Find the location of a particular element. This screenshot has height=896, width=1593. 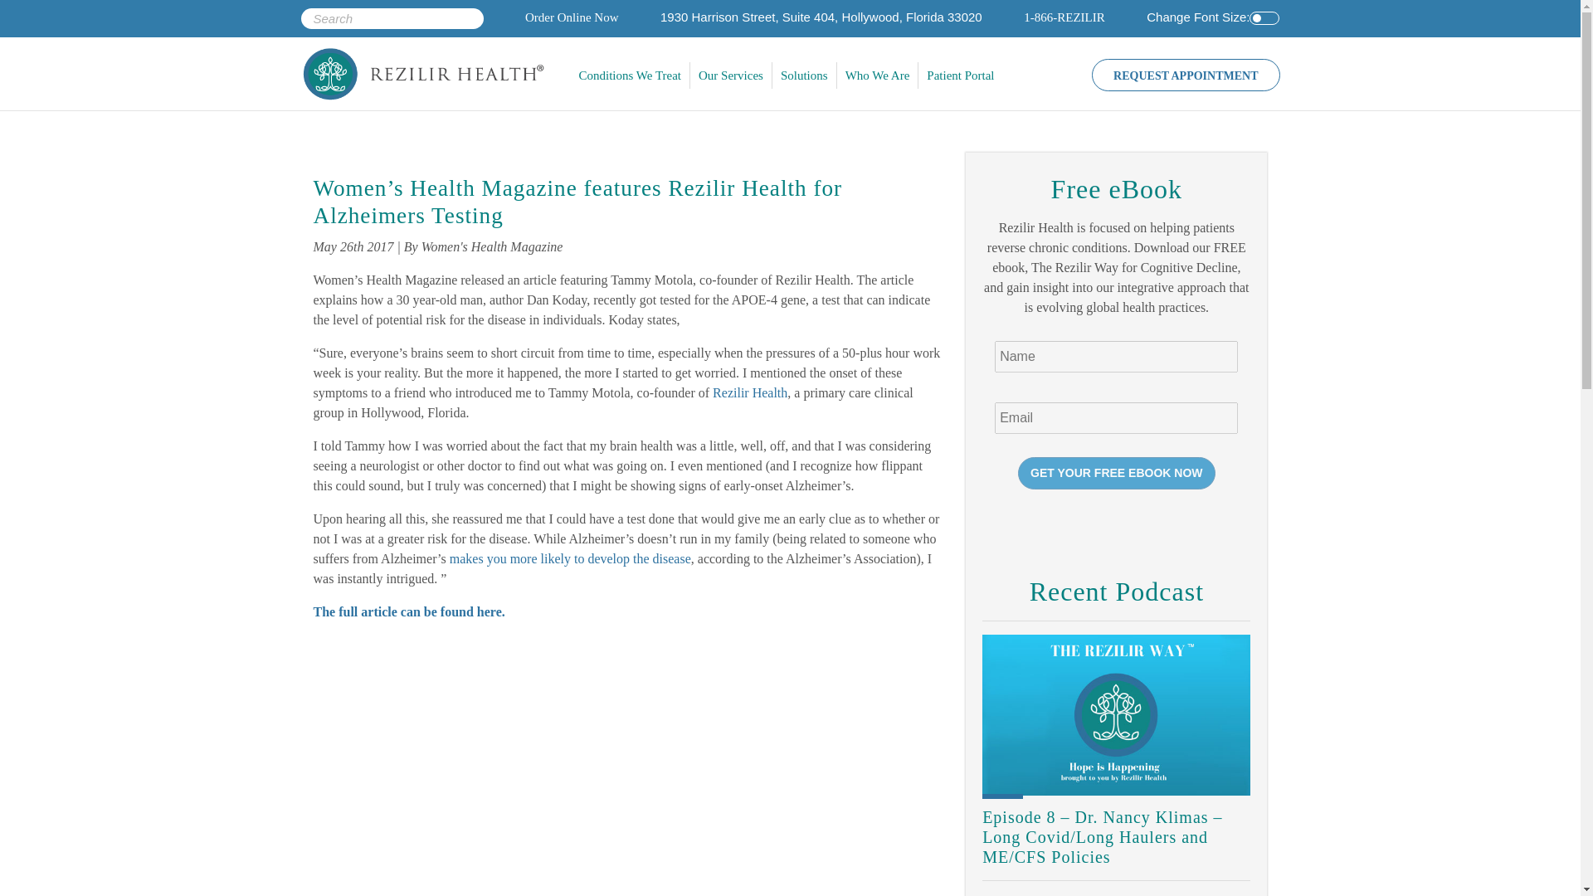

Solutions is located at coordinates (805, 75).